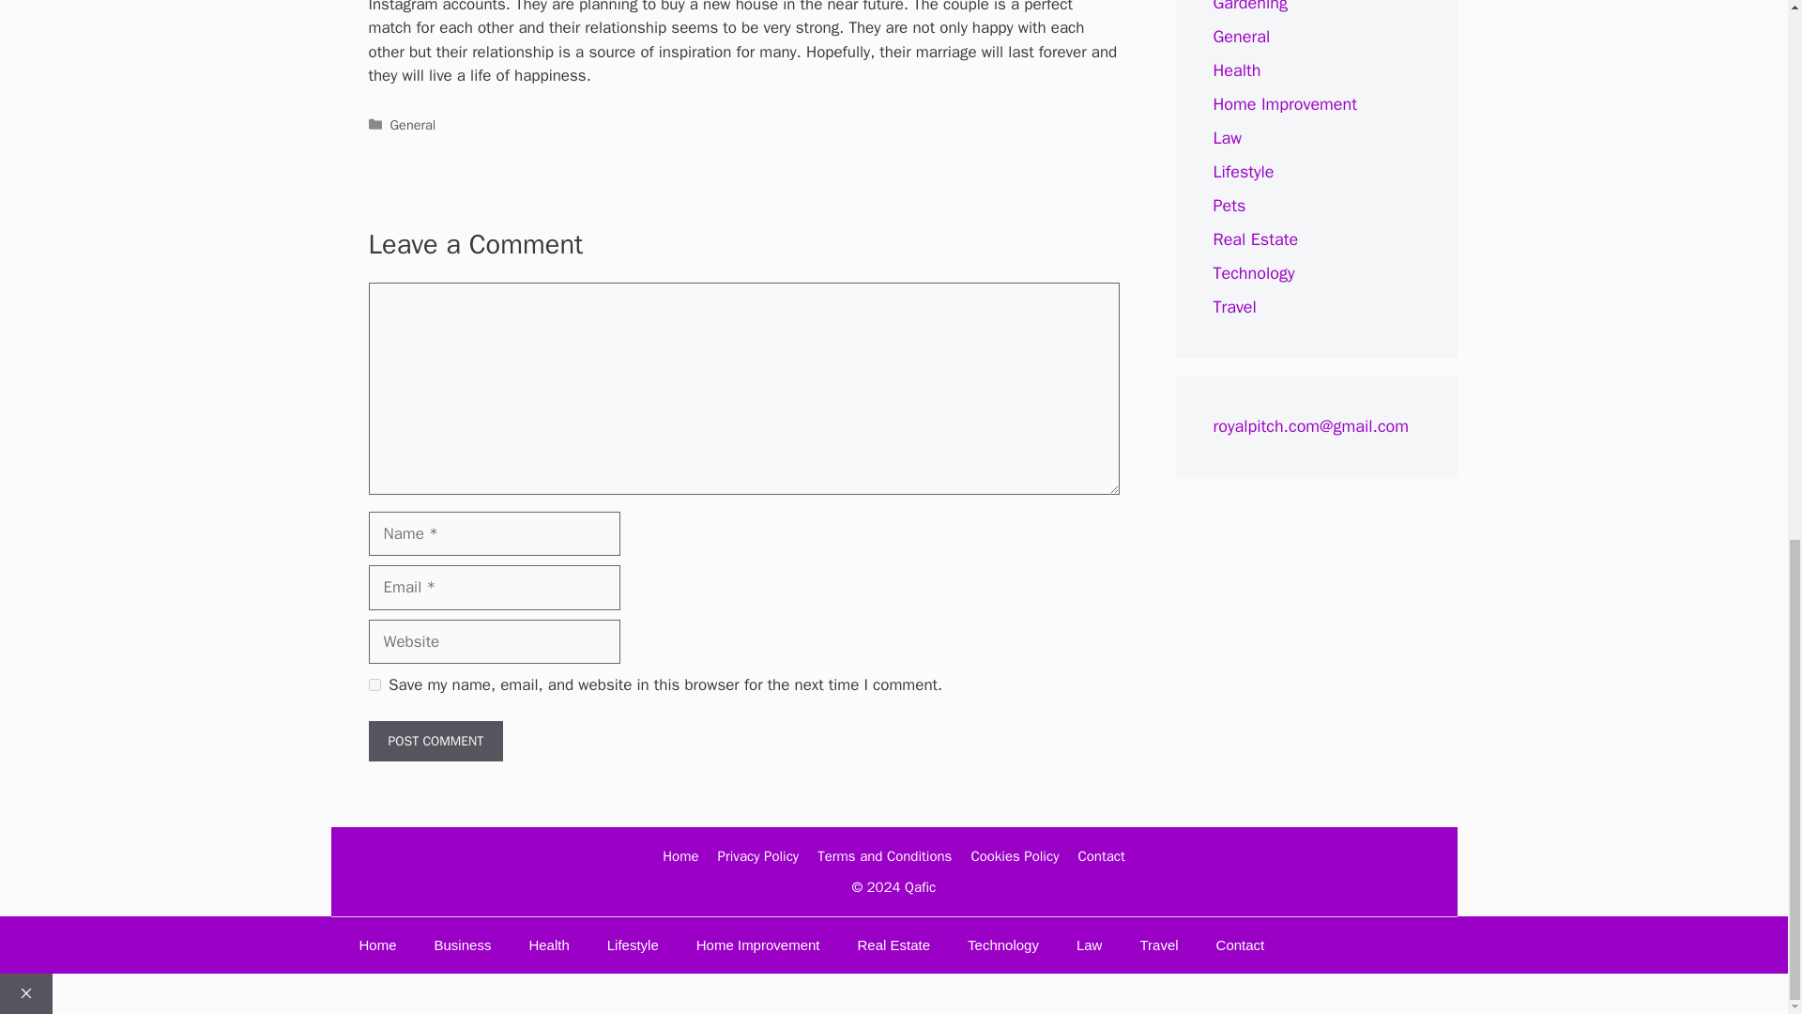 This screenshot has height=1014, width=1802. Describe the element at coordinates (1229, 206) in the screenshot. I see `Pets` at that location.